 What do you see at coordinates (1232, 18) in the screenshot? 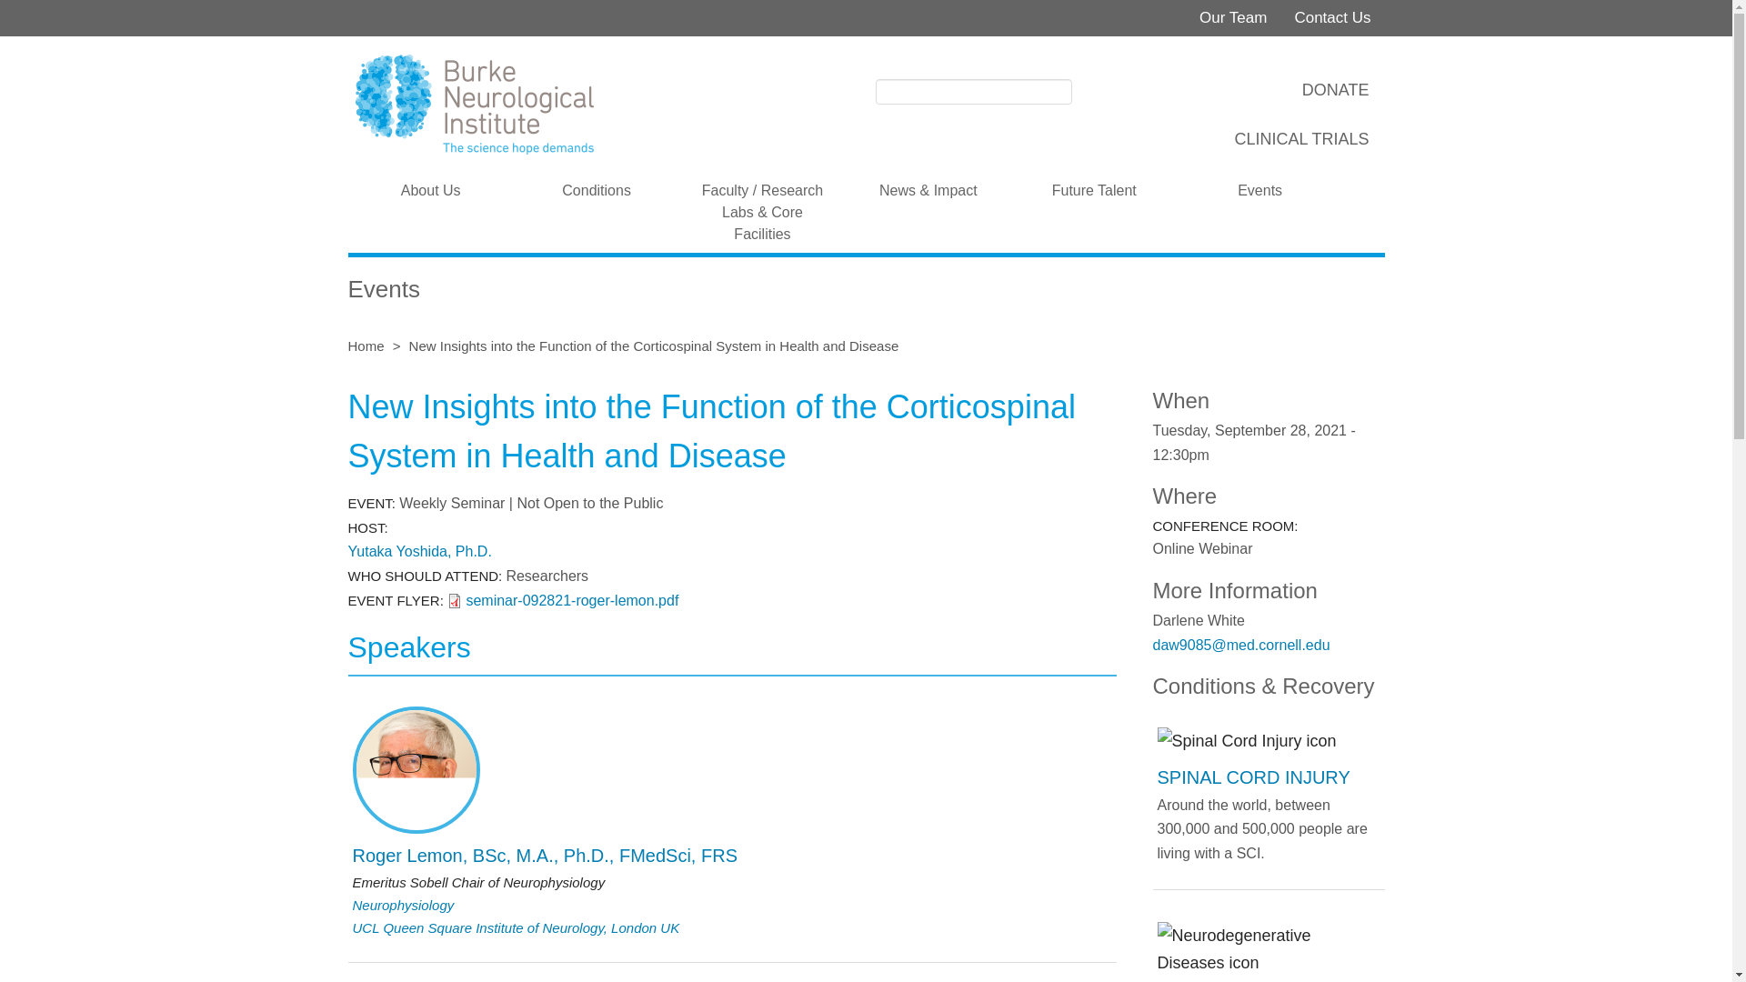
I see `Our Team` at bounding box center [1232, 18].